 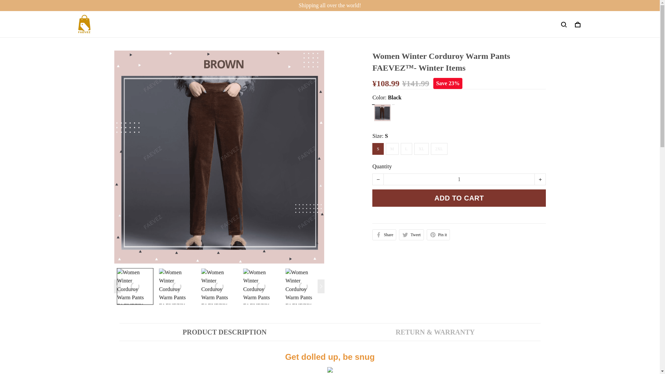 I want to click on Share on Twitter, so click(x=411, y=235).